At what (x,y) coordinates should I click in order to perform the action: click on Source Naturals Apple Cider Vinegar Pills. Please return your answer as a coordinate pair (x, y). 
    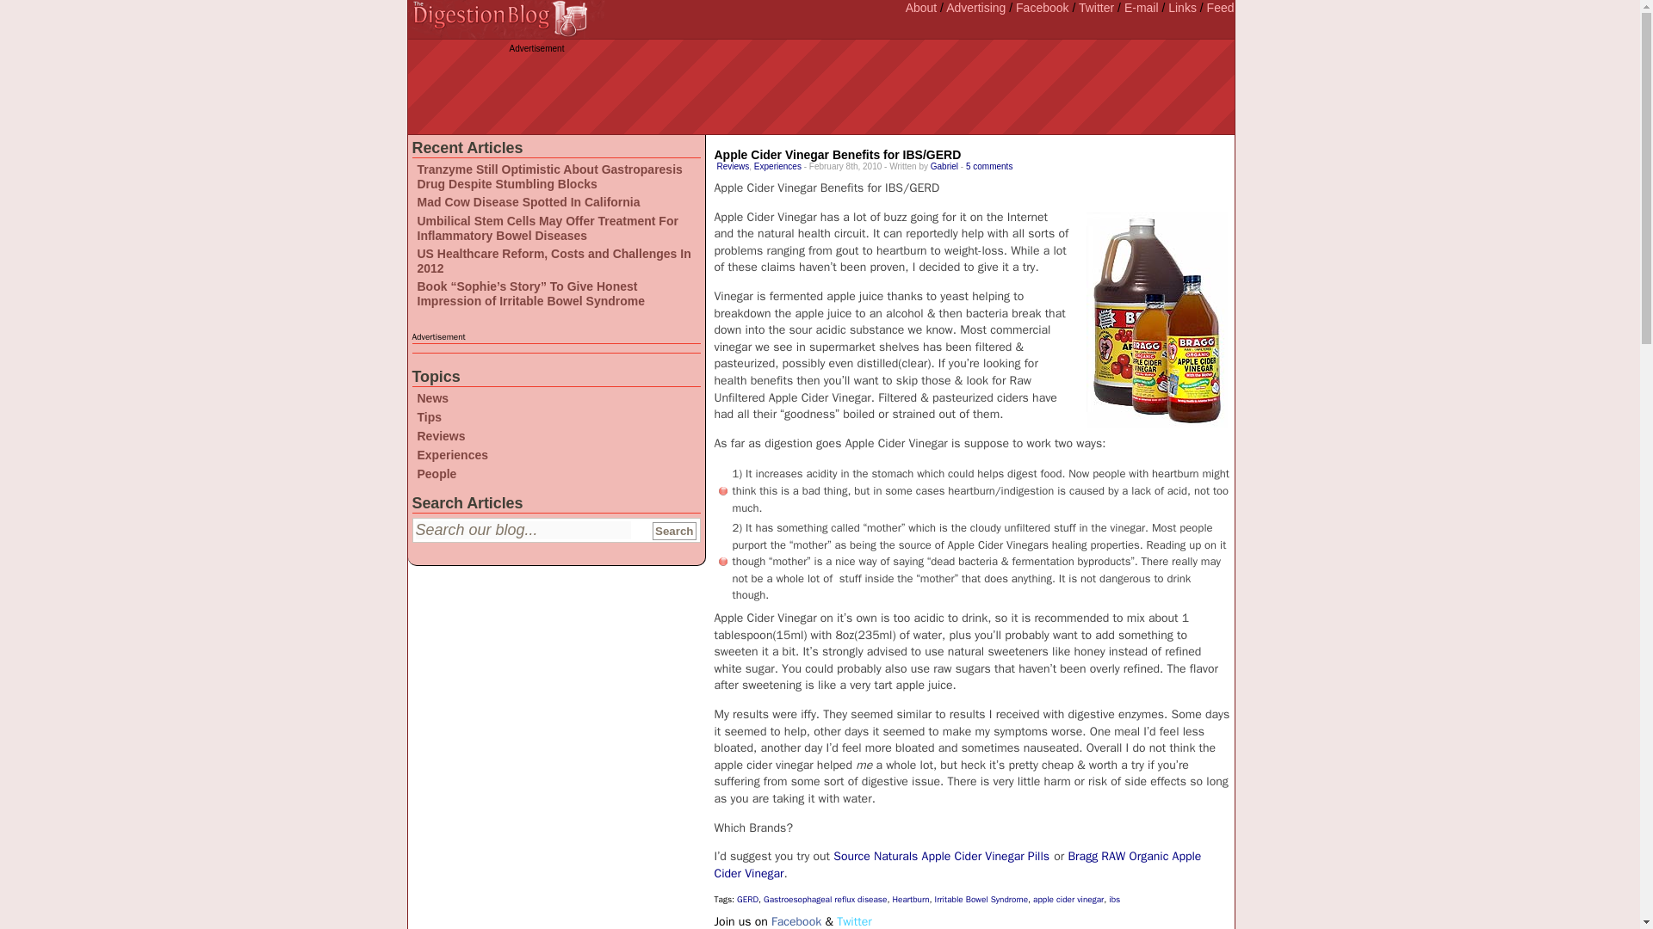
    Looking at the image, I should click on (941, 857).